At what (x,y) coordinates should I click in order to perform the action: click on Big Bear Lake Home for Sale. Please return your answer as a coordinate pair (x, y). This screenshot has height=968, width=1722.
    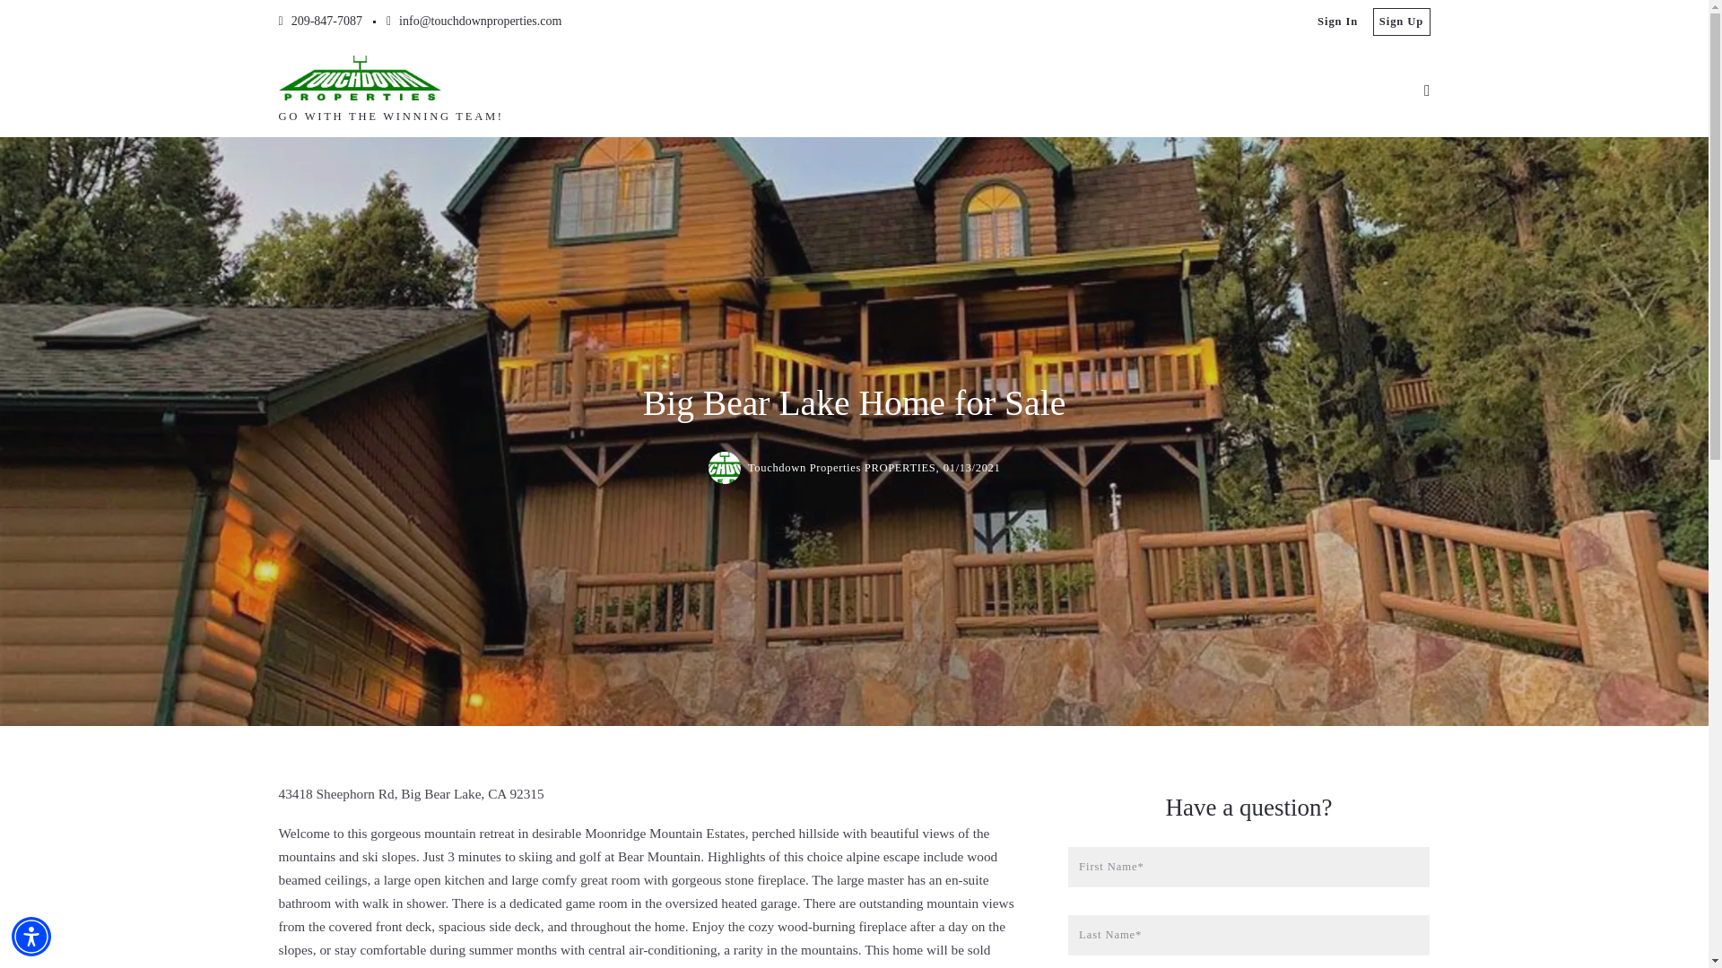
    Looking at the image, I should click on (724, 468).